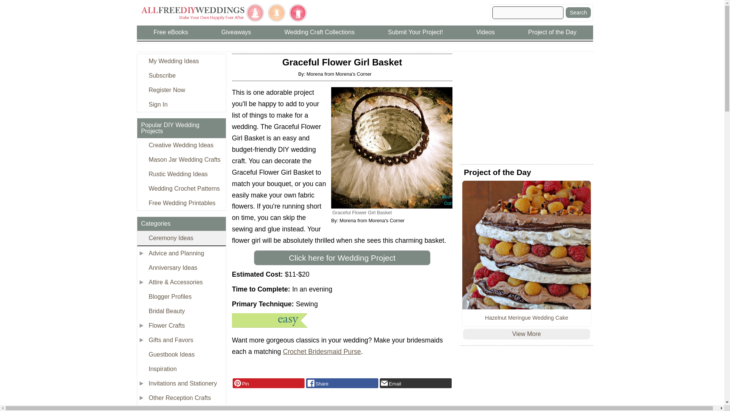 Image resolution: width=730 pixels, height=411 pixels. Describe the element at coordinates (416, 383) in the screenshot. I see `Email` at that location.